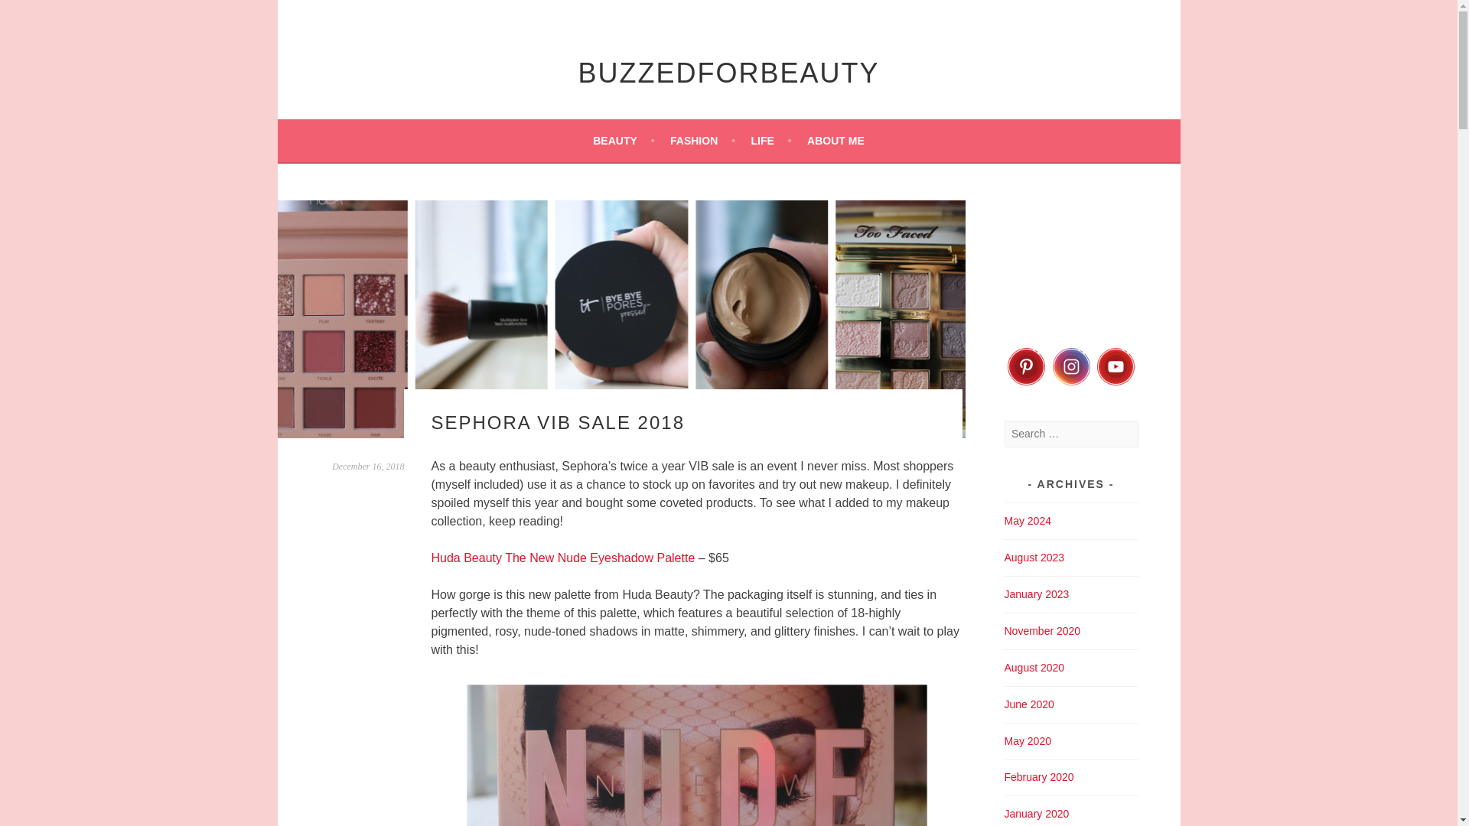 Image resolution: width=1469 pixels, height=826 pixels. What do you see at coordinates (623, 140) in the screenshot?
I see `BEAUTY` at bounding box center [623, 140].